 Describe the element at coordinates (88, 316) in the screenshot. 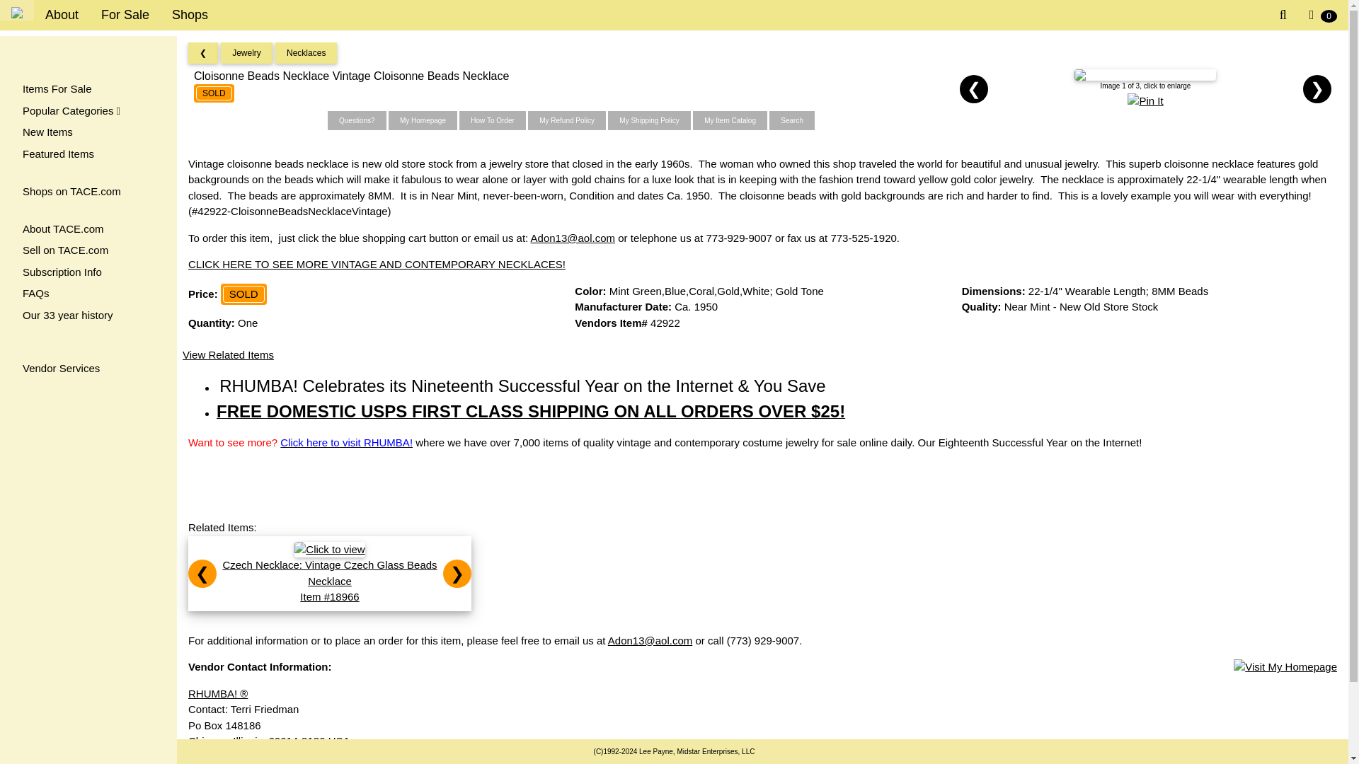

I see `Our 33 year history` at that location.